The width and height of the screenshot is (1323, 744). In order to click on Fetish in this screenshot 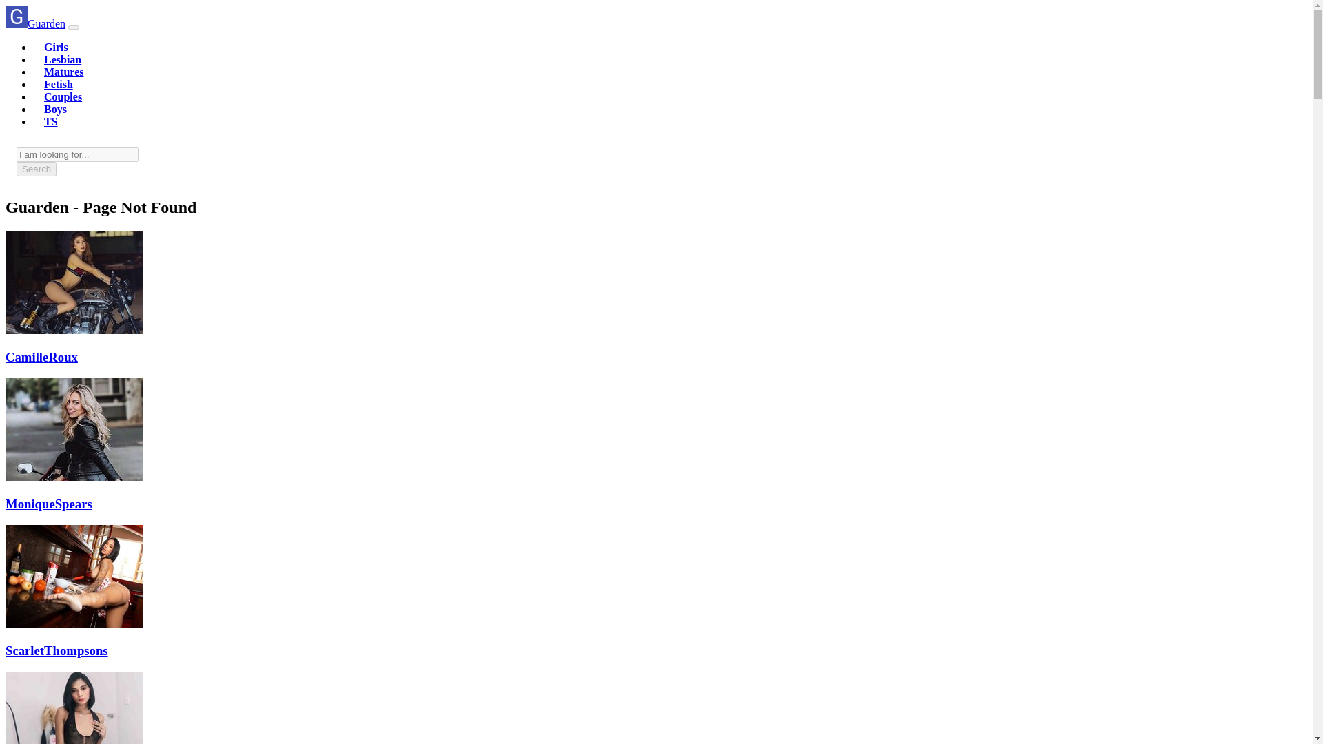, I will do `click(58, 84)`.